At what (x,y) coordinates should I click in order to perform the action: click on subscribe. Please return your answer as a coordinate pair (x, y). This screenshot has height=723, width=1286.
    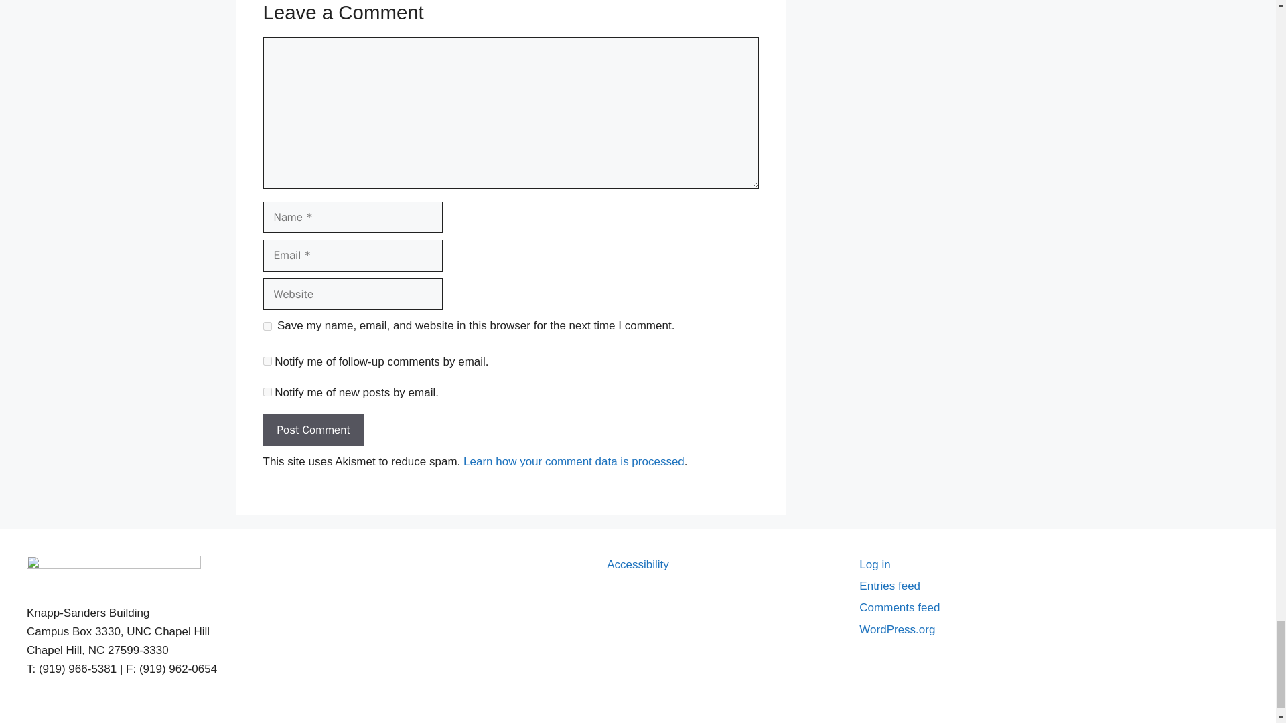
    Looking at the image, I should click on (267, 361).